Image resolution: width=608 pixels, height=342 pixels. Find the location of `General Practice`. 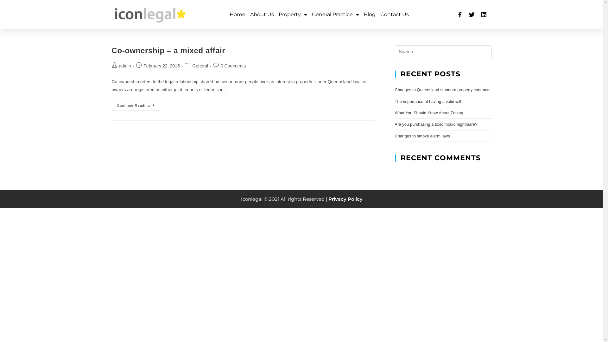

General Practice is located at coordinates (336, 15).